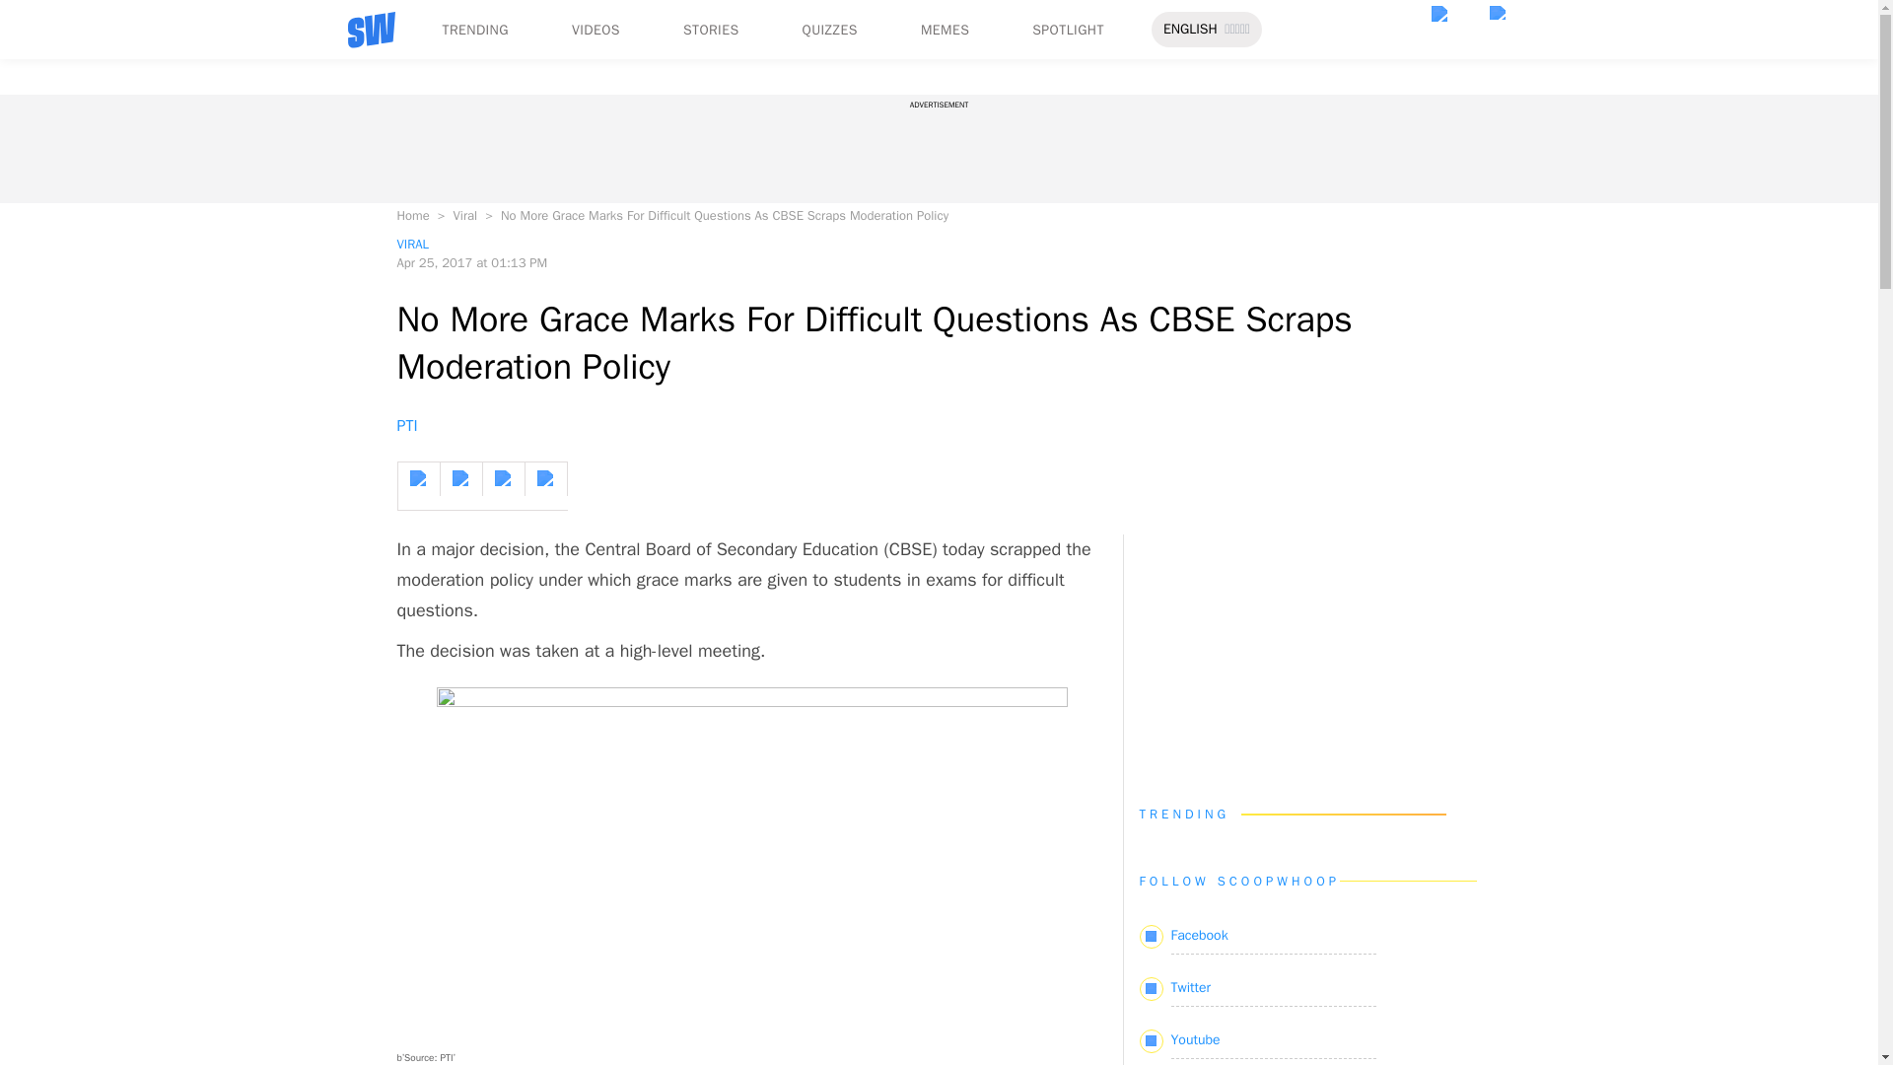  What do you see at coordinates (1190, 30) in the screenshot?
I see `ENGLISH` at bounding box center [1190, 30].